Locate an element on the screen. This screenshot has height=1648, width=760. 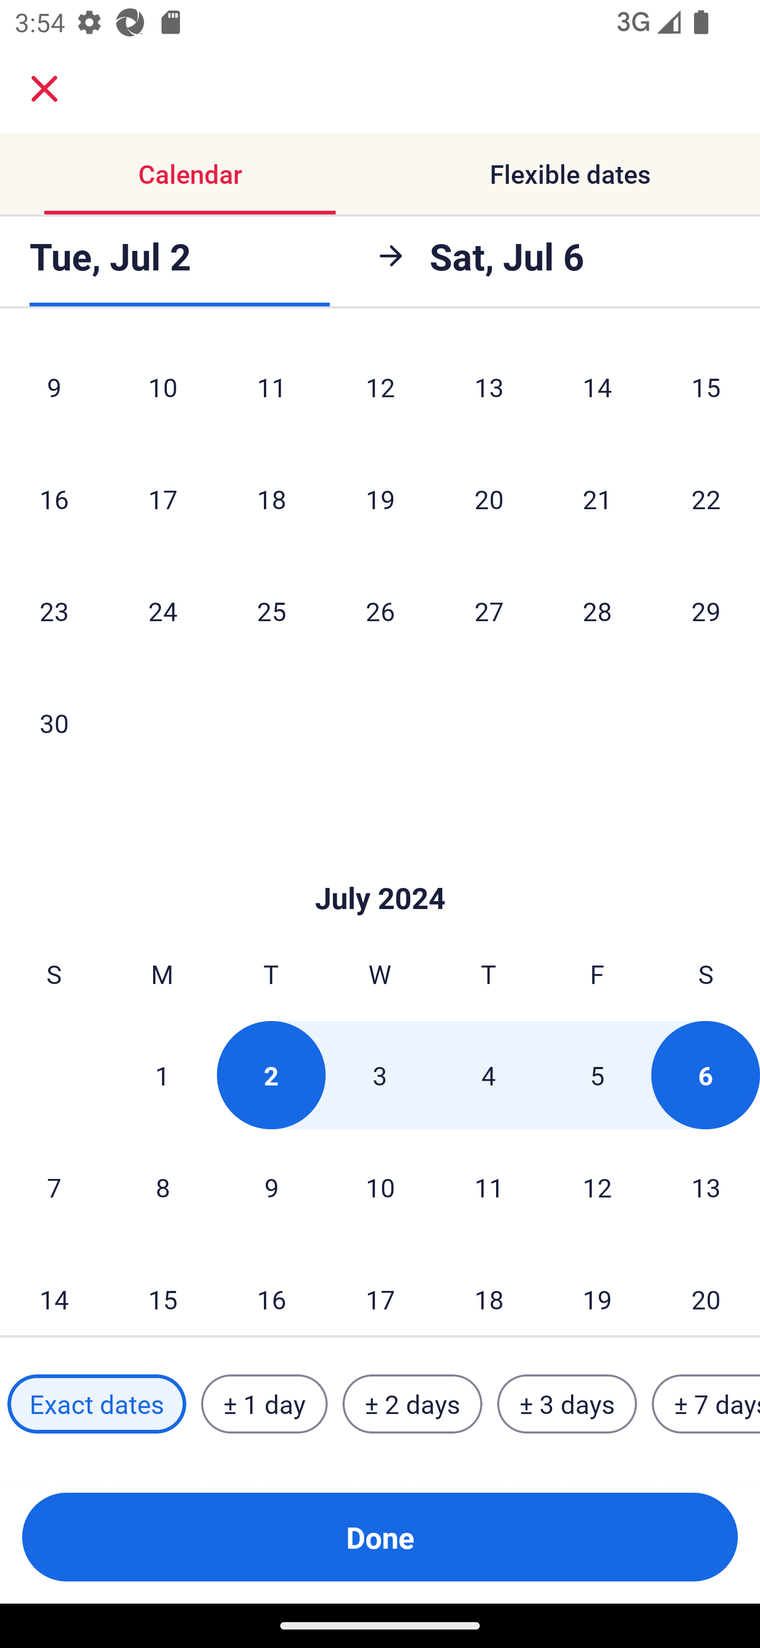
27 Thursday, June 27, 2024 is located at coordinates (489, 611).